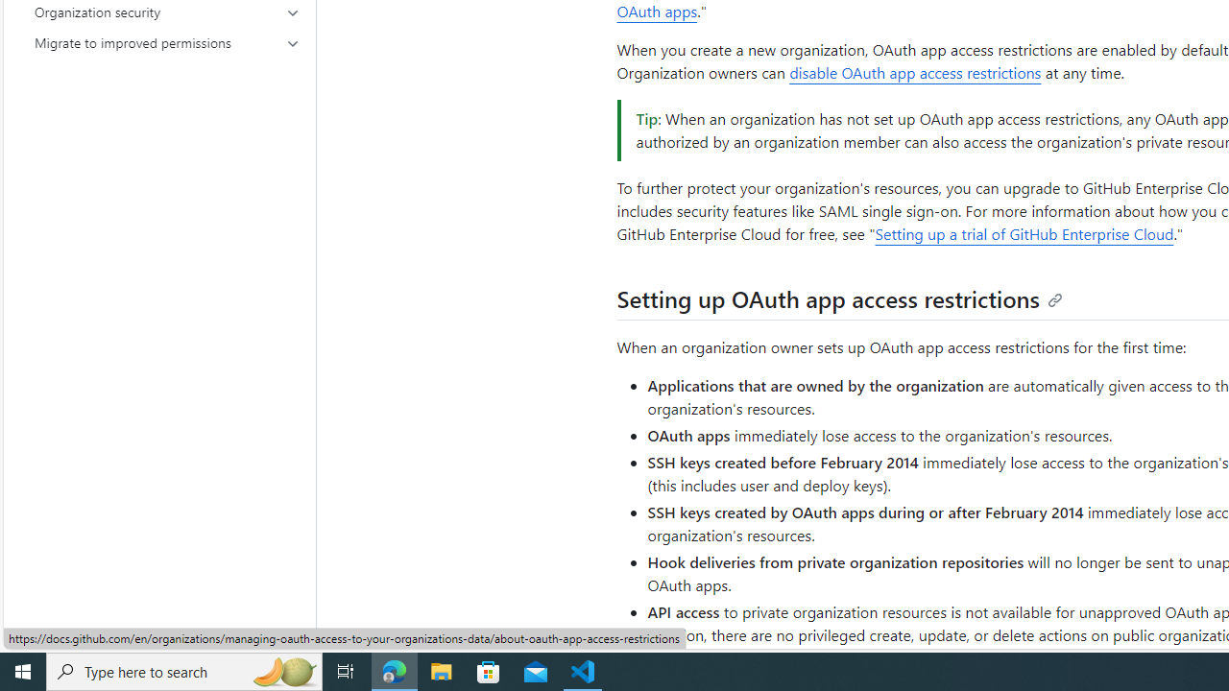 The width and height of the screenshot is (1229, 691). Describe the element at coordinates (1024, 234) in the screenshot. I see `Setting up a trial of GitHub Enterprise Cloud` at that location.